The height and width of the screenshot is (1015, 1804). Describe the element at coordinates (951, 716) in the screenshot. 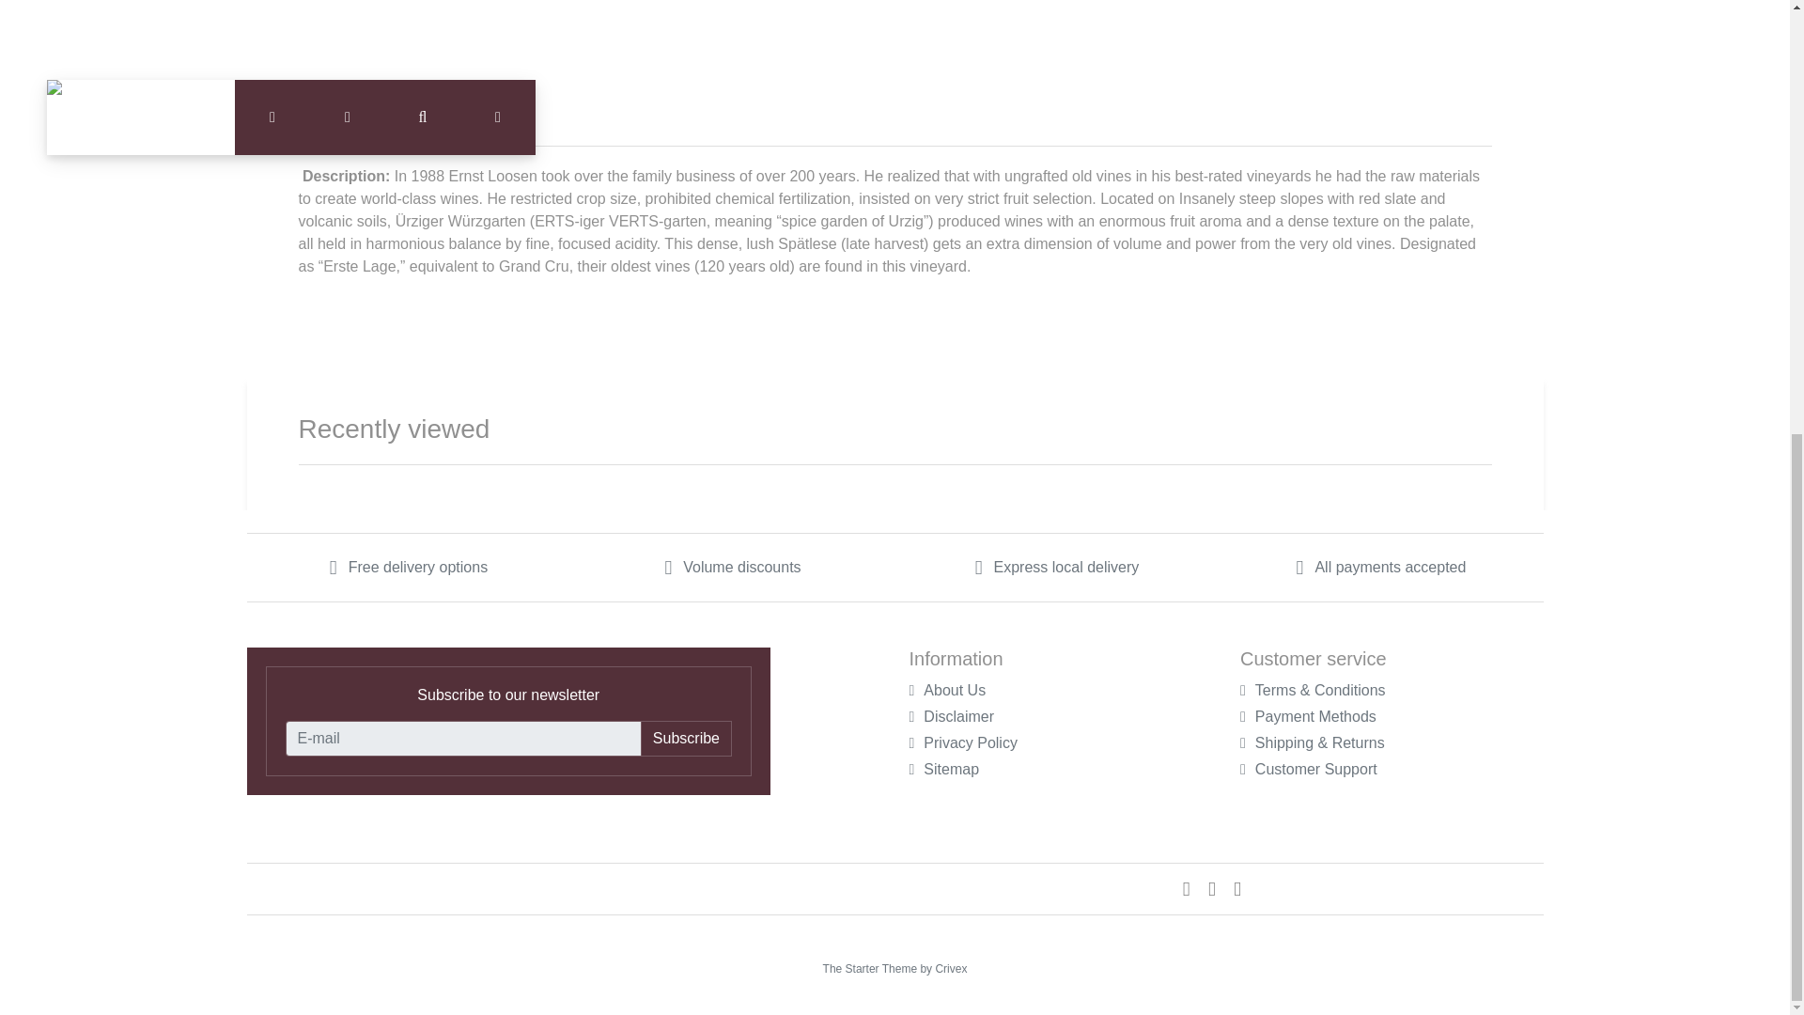

I see `Disclaimer` at that location.